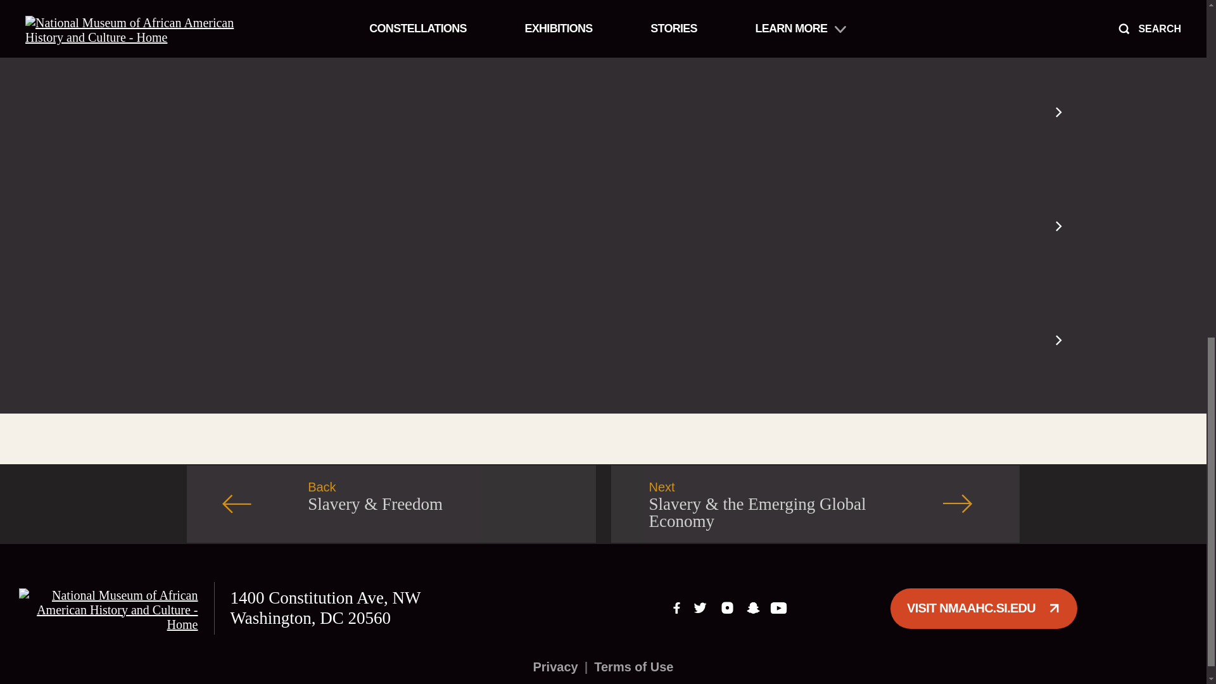  I want to click on NMAAHC on Instagram, so click(727, 608).